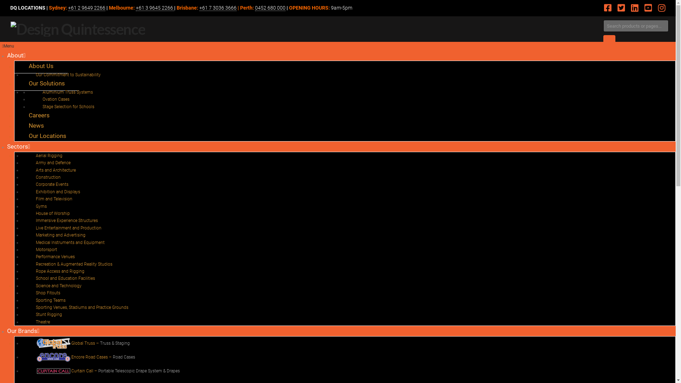 This screenshot has width=681, height=383. Describe the element at coordinates (41, 206) in the screenshot. I see `Gyms` at that location.